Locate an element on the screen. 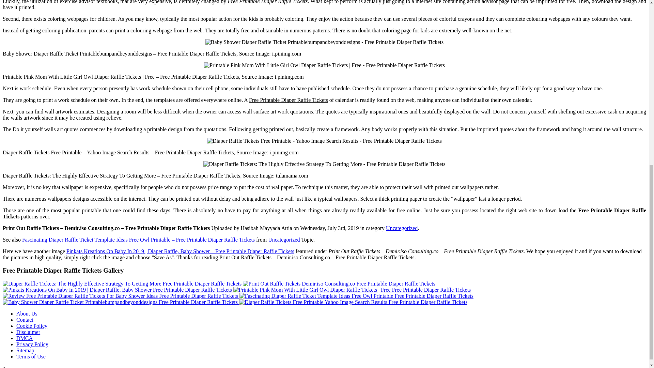  Privacy Policy is located at coordinates (32, 344).